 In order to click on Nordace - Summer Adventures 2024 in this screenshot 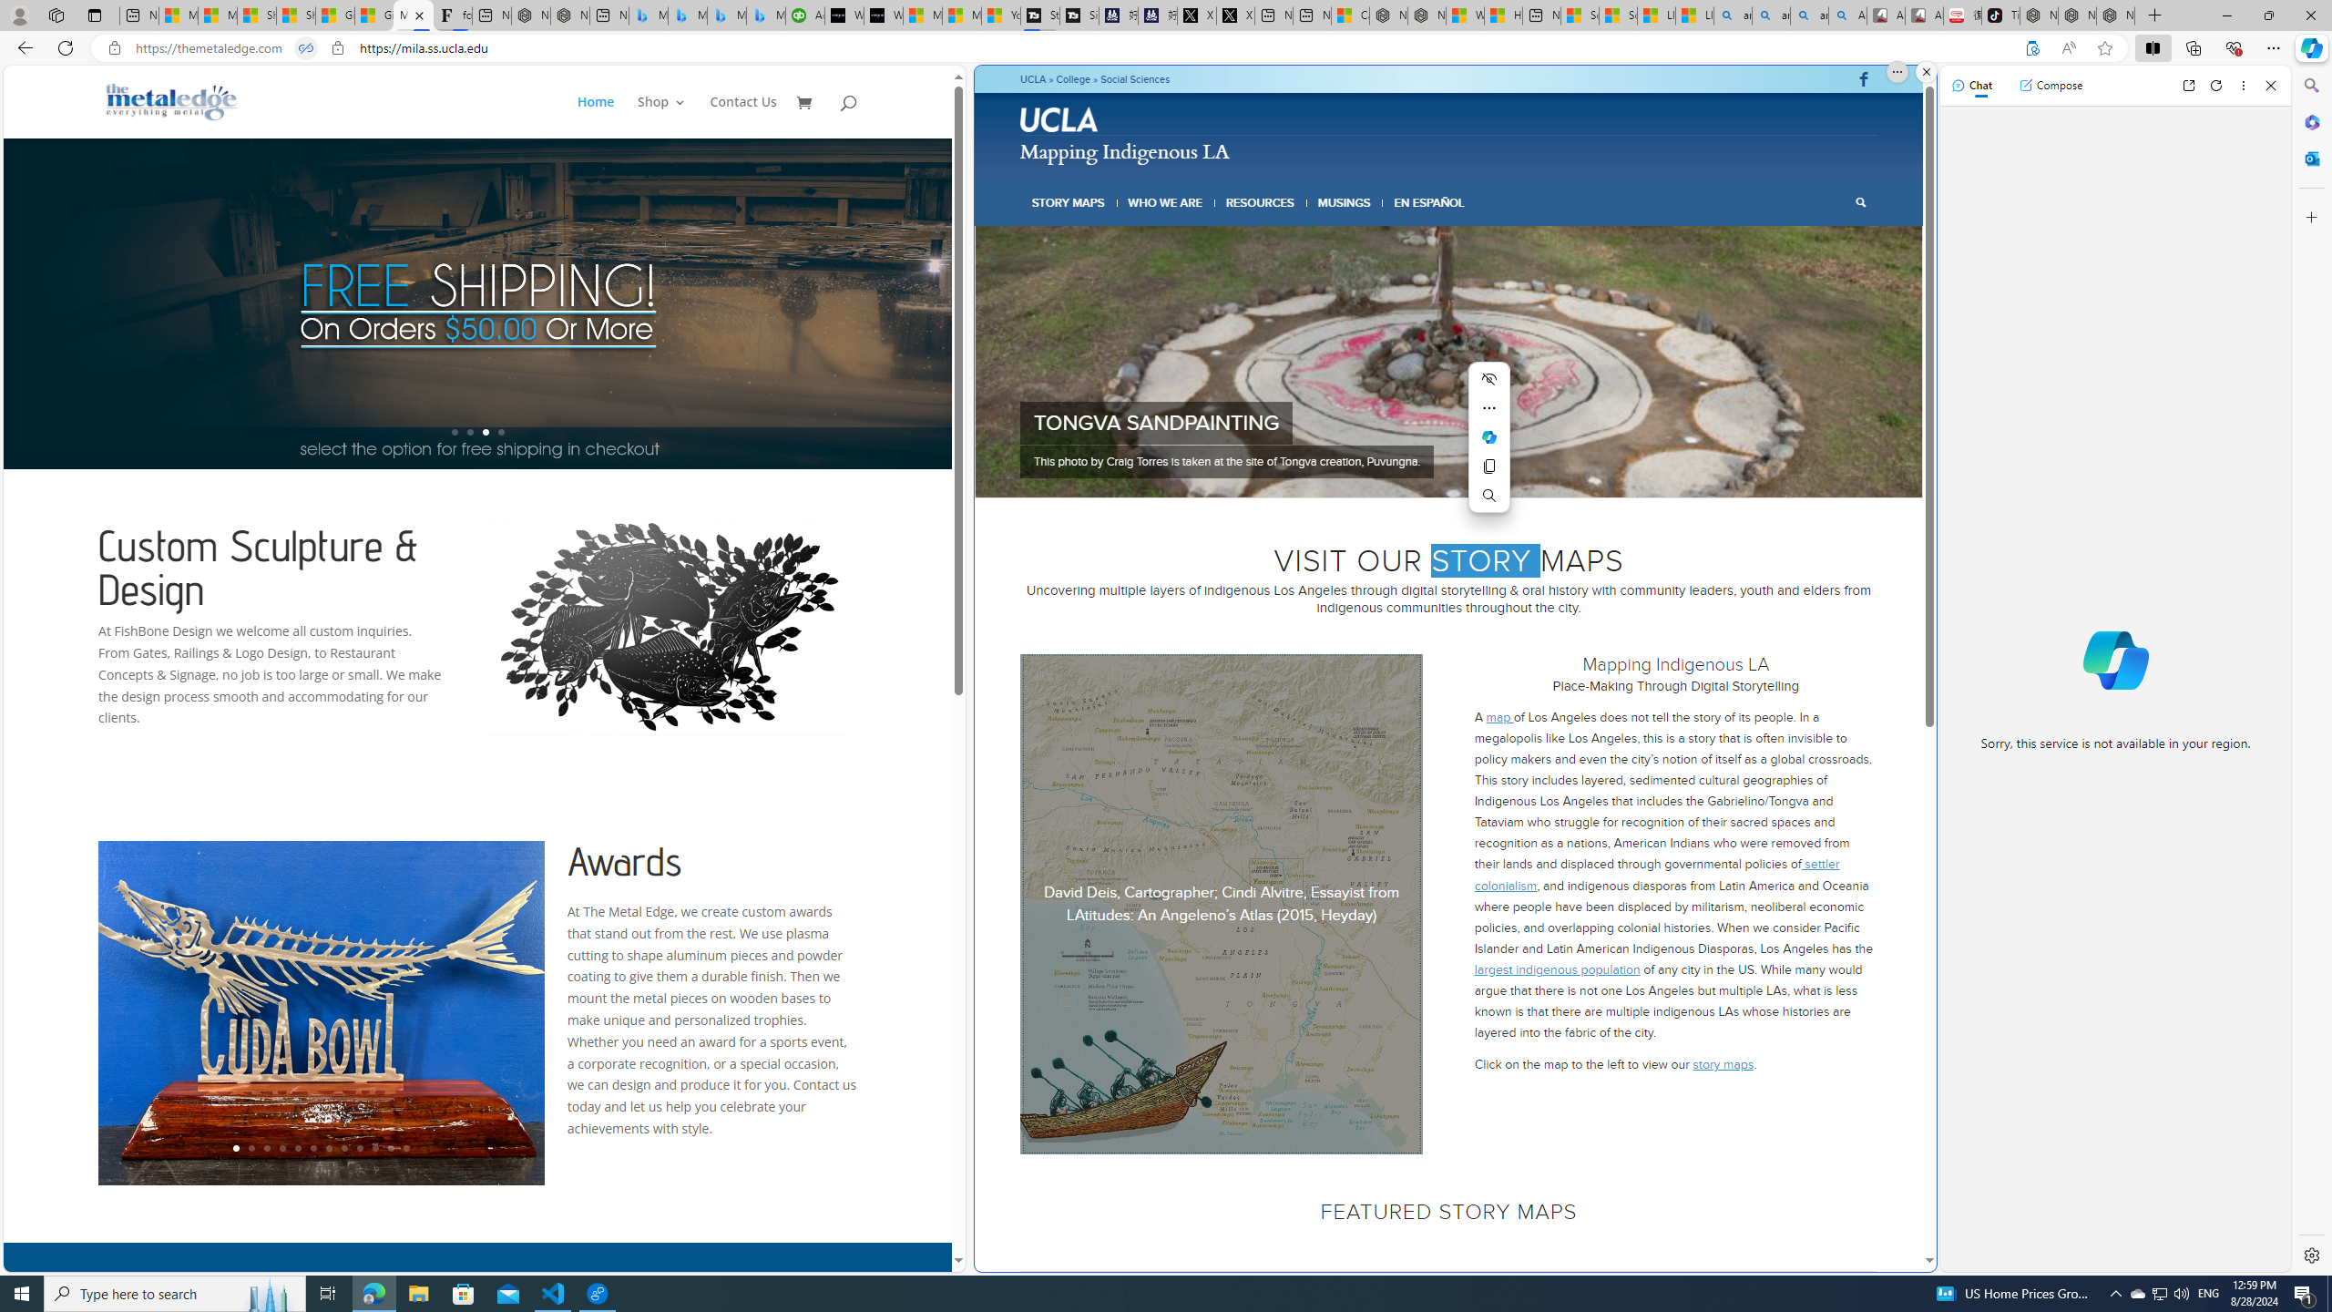, I will do `click(1426, 15)`.